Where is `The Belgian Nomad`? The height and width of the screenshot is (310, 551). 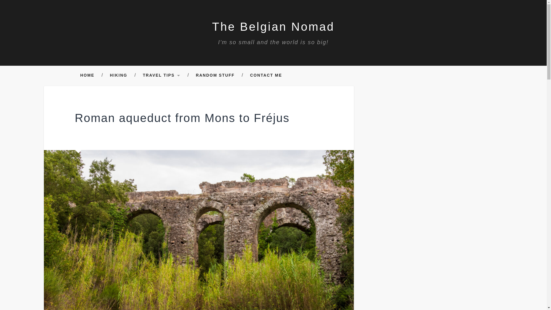
The Belgian Nomad is located at coordinates (273, 26).